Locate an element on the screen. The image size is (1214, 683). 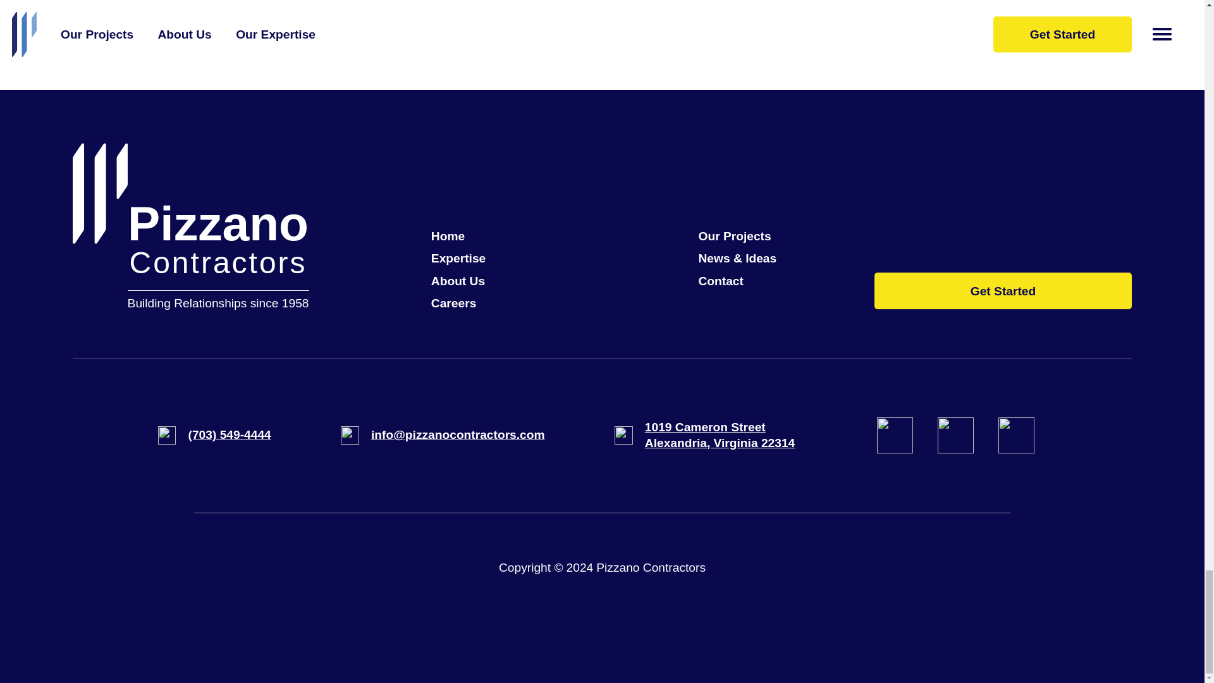
Careers is located at coordinates (468, 303).